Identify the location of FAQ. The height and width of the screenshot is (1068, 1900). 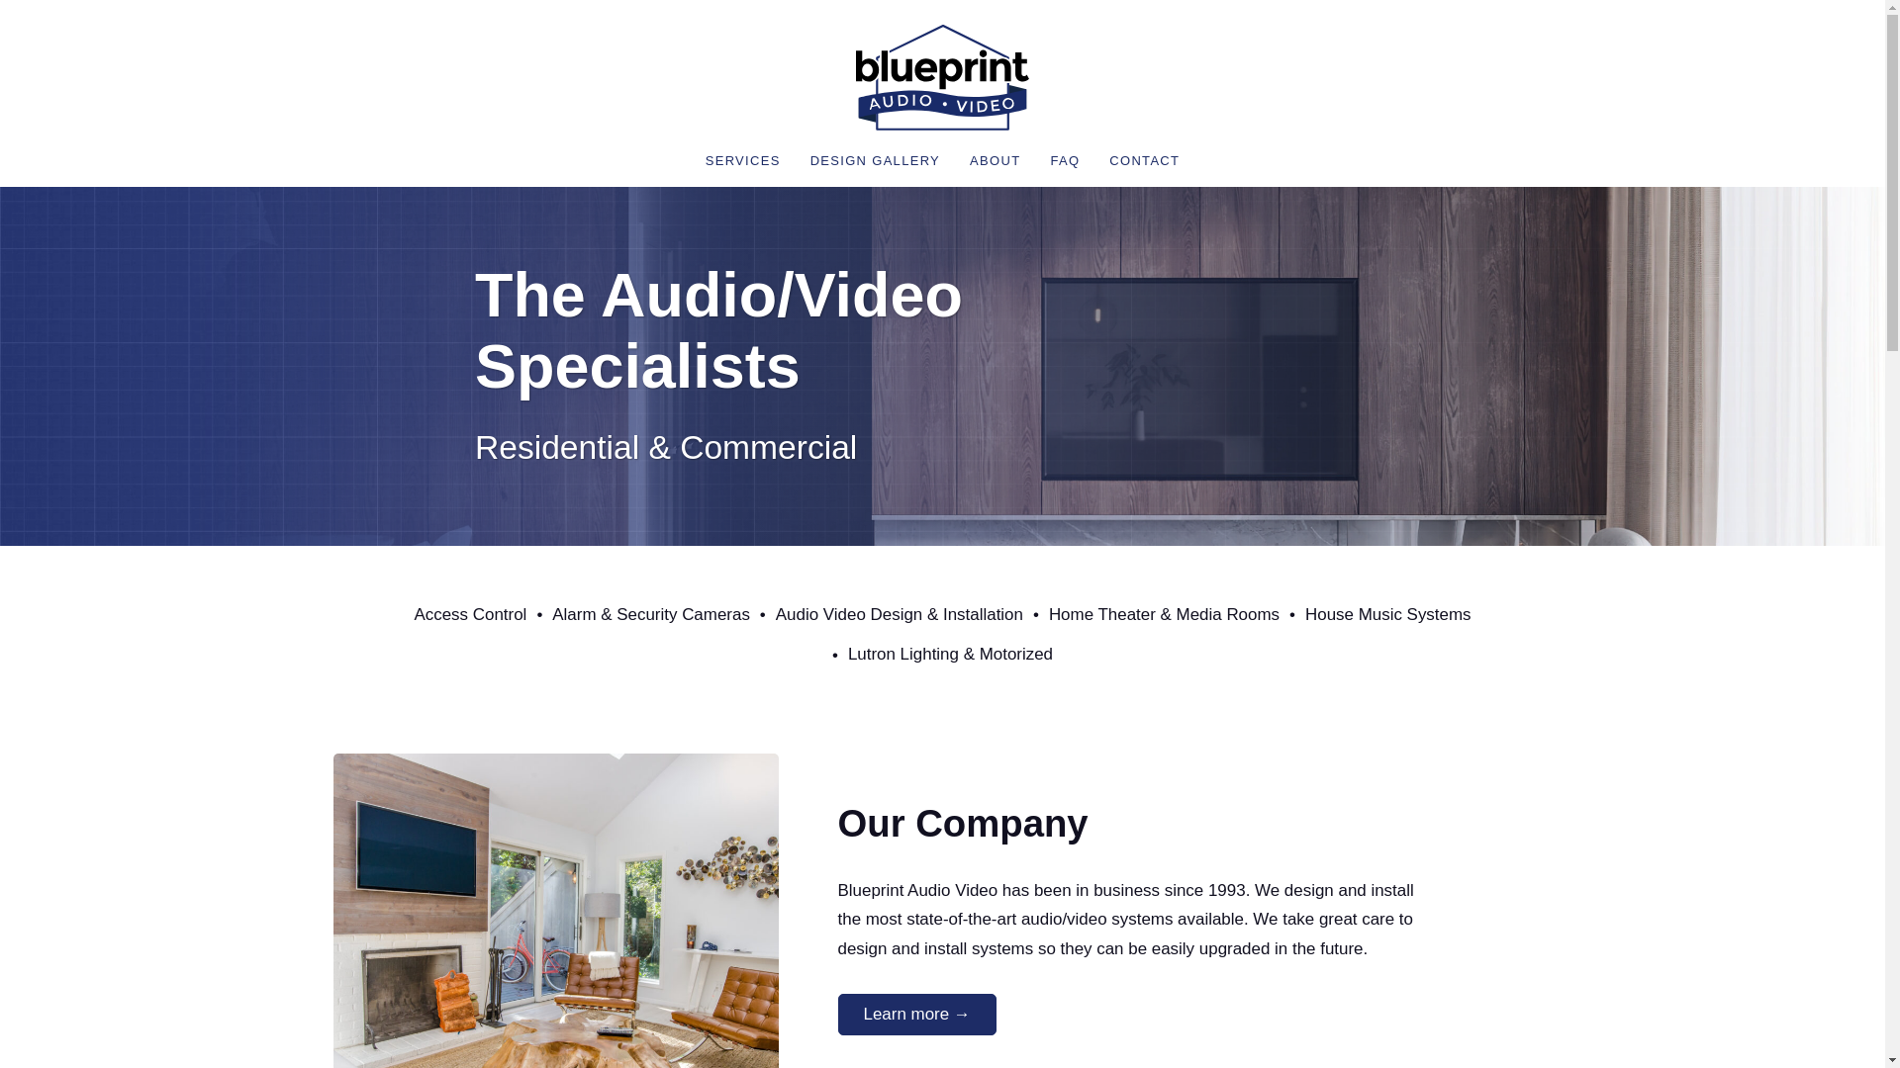
(1064, 163).